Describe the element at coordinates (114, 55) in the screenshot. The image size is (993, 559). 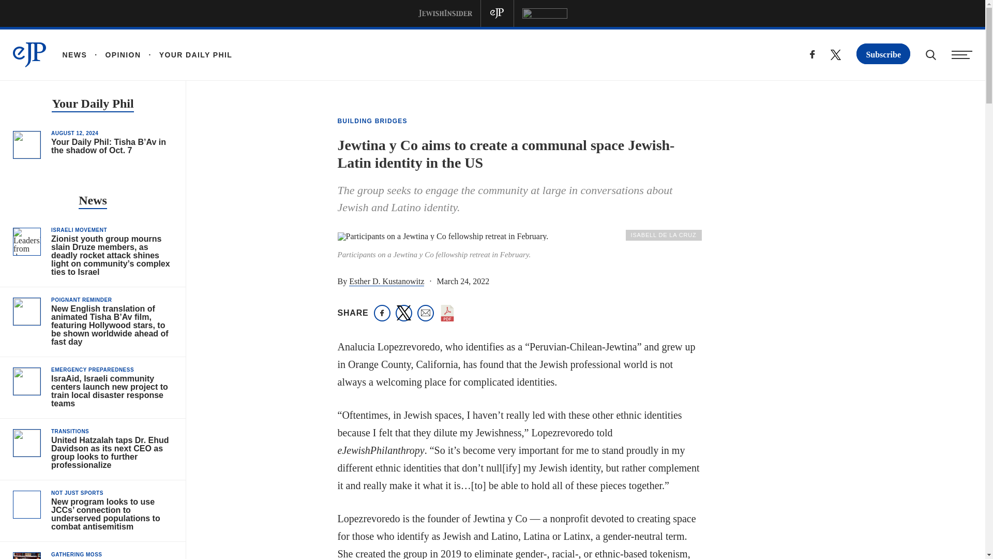
I see `OPINION` at that location.